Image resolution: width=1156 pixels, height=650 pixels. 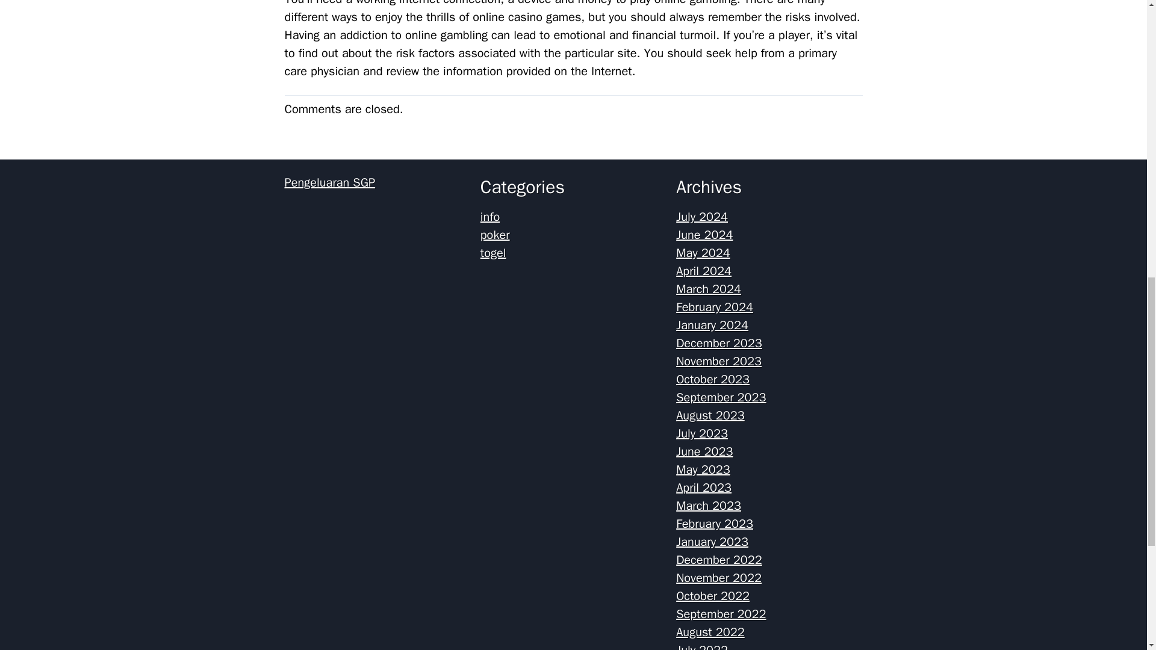 What do you see at coordinates (712, 325) in the screenshot?
I see `January 2024` at bounding box center [712, 325].